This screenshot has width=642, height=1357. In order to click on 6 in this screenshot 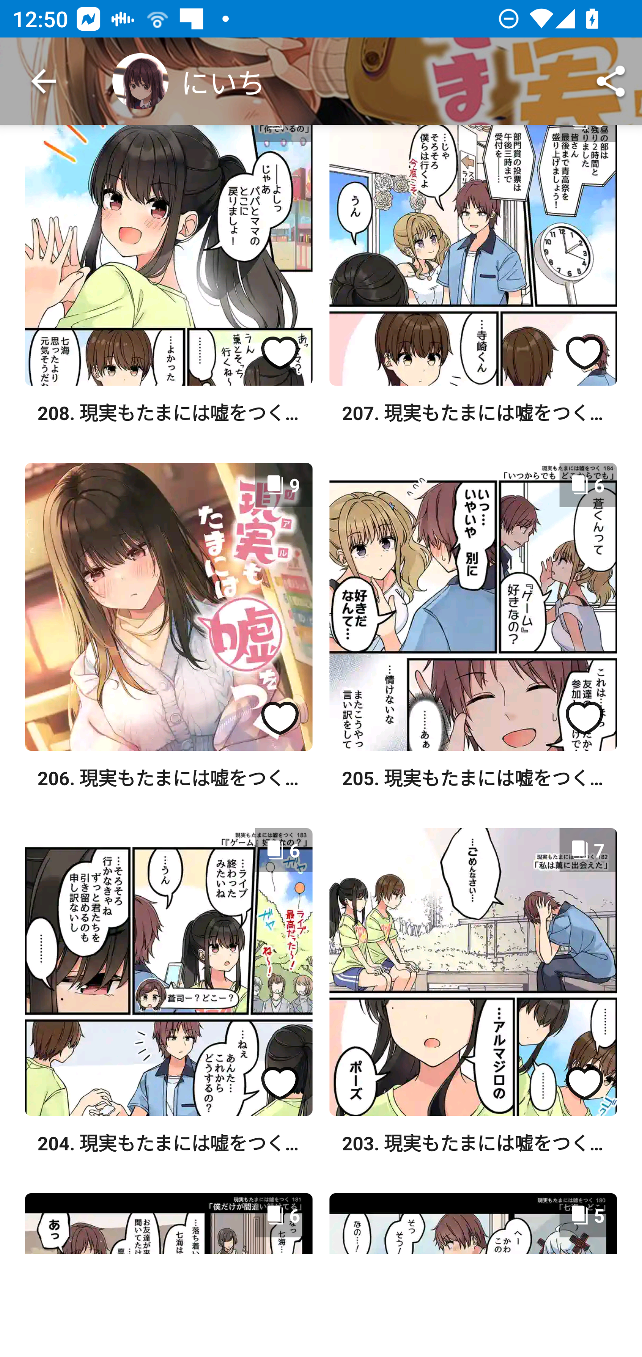, I will do `click(473, 606)`.